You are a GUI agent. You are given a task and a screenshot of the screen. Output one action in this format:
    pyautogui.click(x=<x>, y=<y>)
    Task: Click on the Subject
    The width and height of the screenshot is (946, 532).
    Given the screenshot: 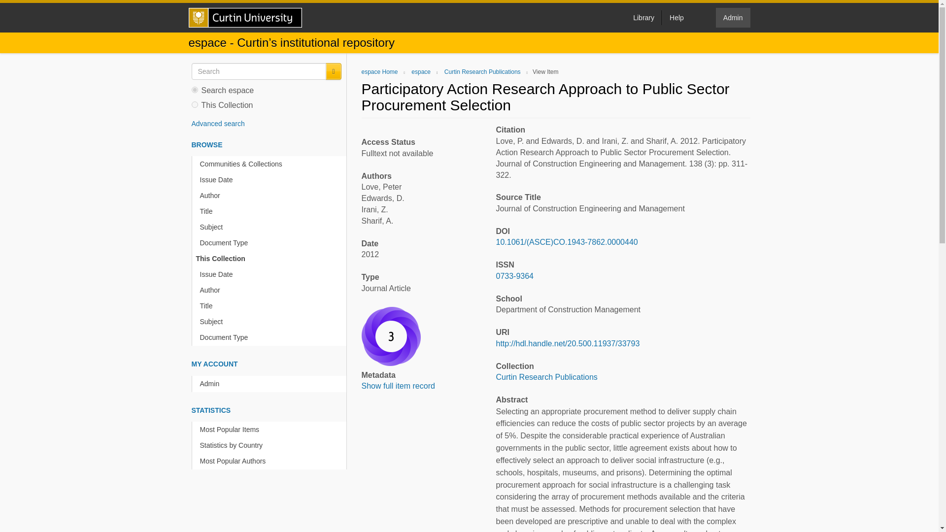 What is the action you would take?
    pyautogui.click(x=271, y=227)
    